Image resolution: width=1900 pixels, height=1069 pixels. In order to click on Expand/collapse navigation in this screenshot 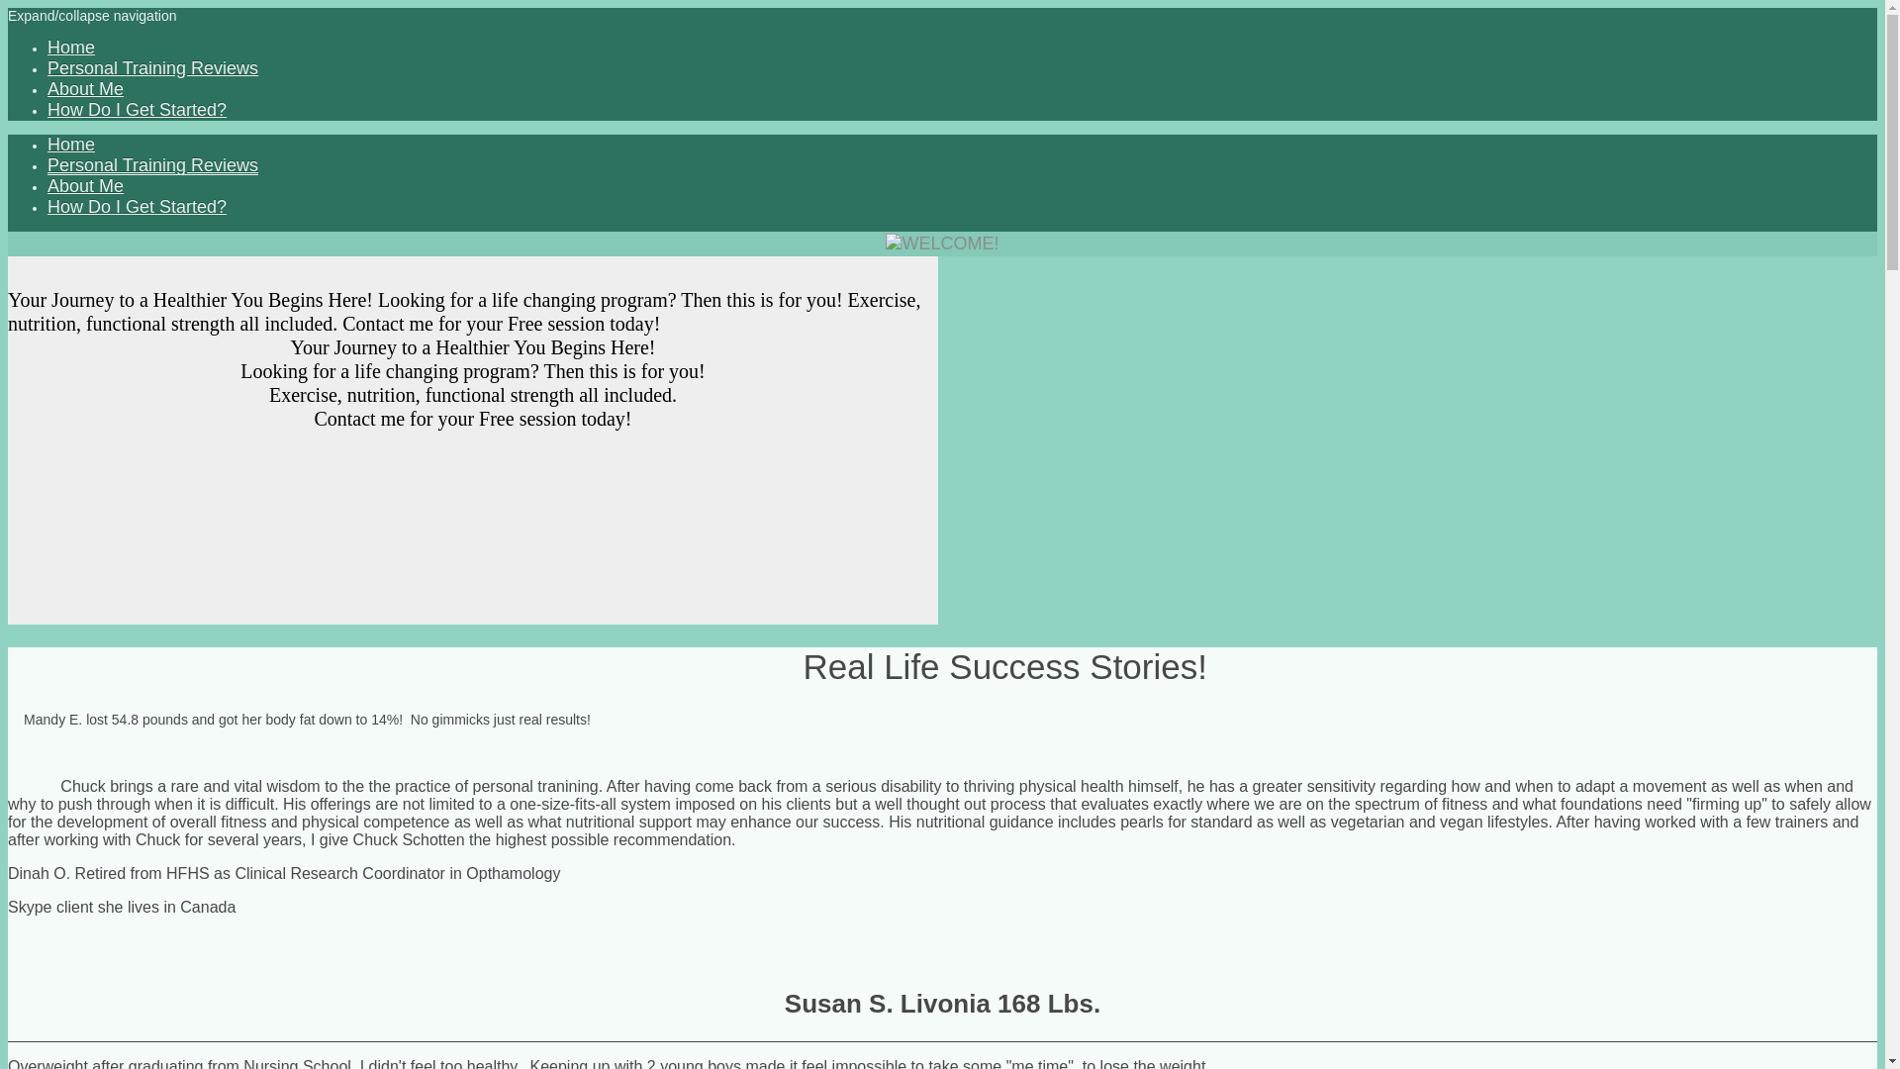, I will do `click(92, 16)`.